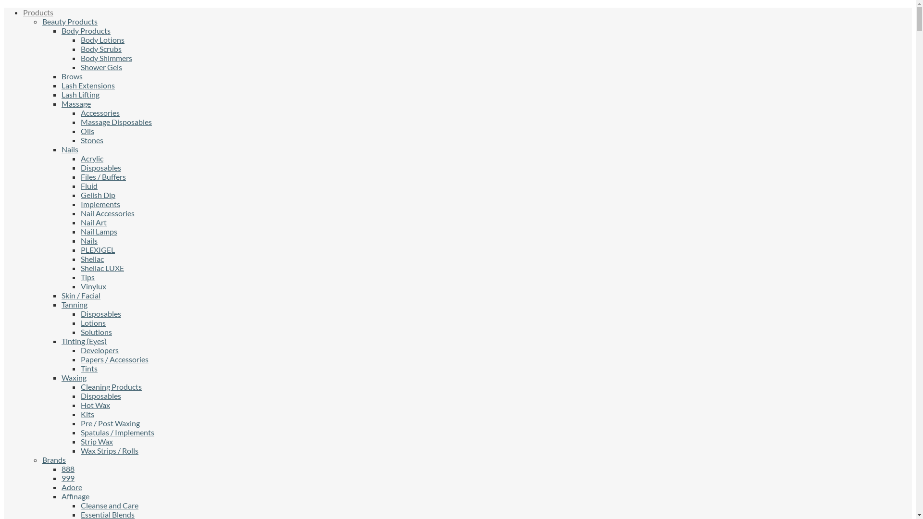 This screenshot has height=519, width=923. What do you see at coordinates (100, 350) in the screenshot?
I see `Developers` at bounding box center [100, 350].